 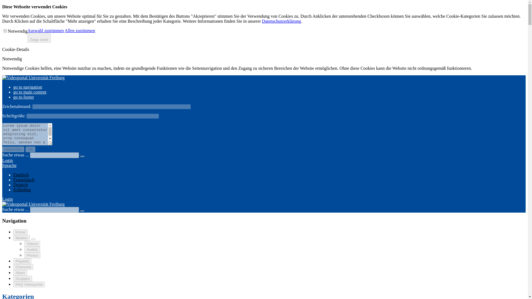 What do you see at coordinates (29, 284) in the screenshot?
I see `FAQ Videoportal` at bounding box center [29, 284].